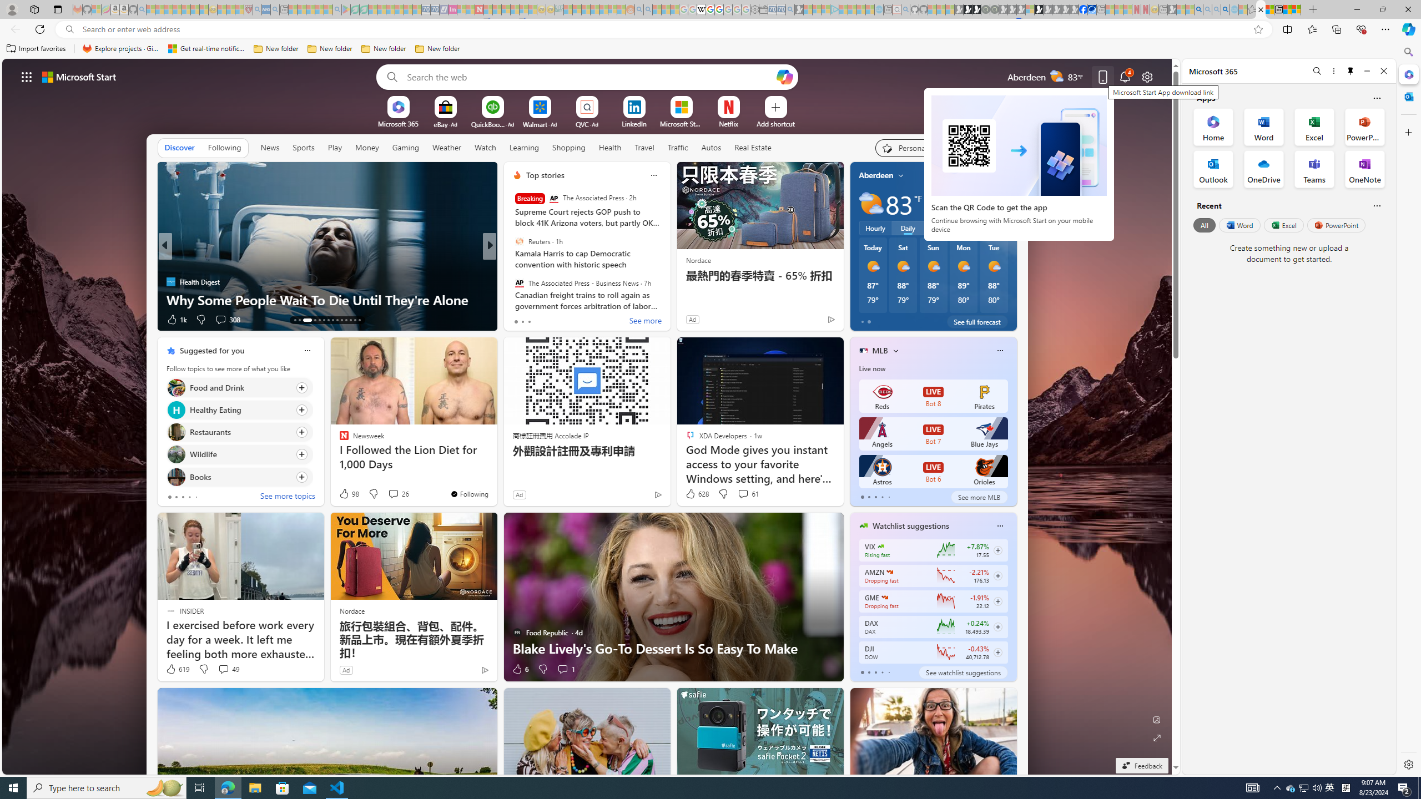 Image resolution: width=1421 pixels, height=799 pixels. I want to click on View comments 13 Comment, so click(567, 319).